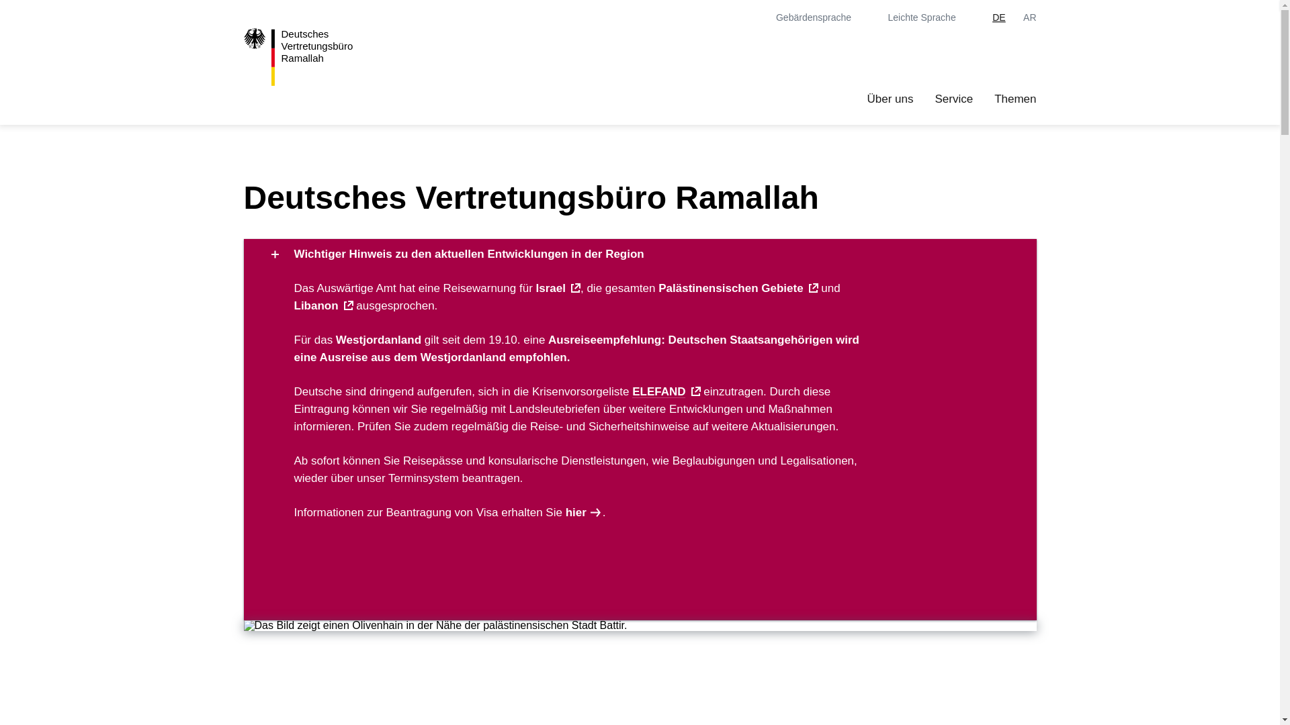  Describe the element at coordinates (584, 512) in the screenshot. I see `Visa und Einreise` at that location.